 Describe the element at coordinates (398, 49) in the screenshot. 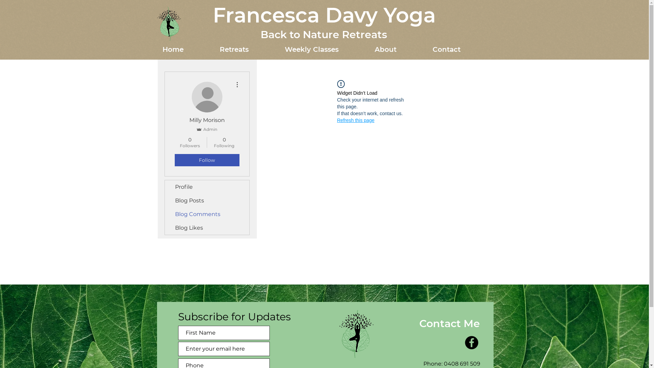

I see `About` at that location.